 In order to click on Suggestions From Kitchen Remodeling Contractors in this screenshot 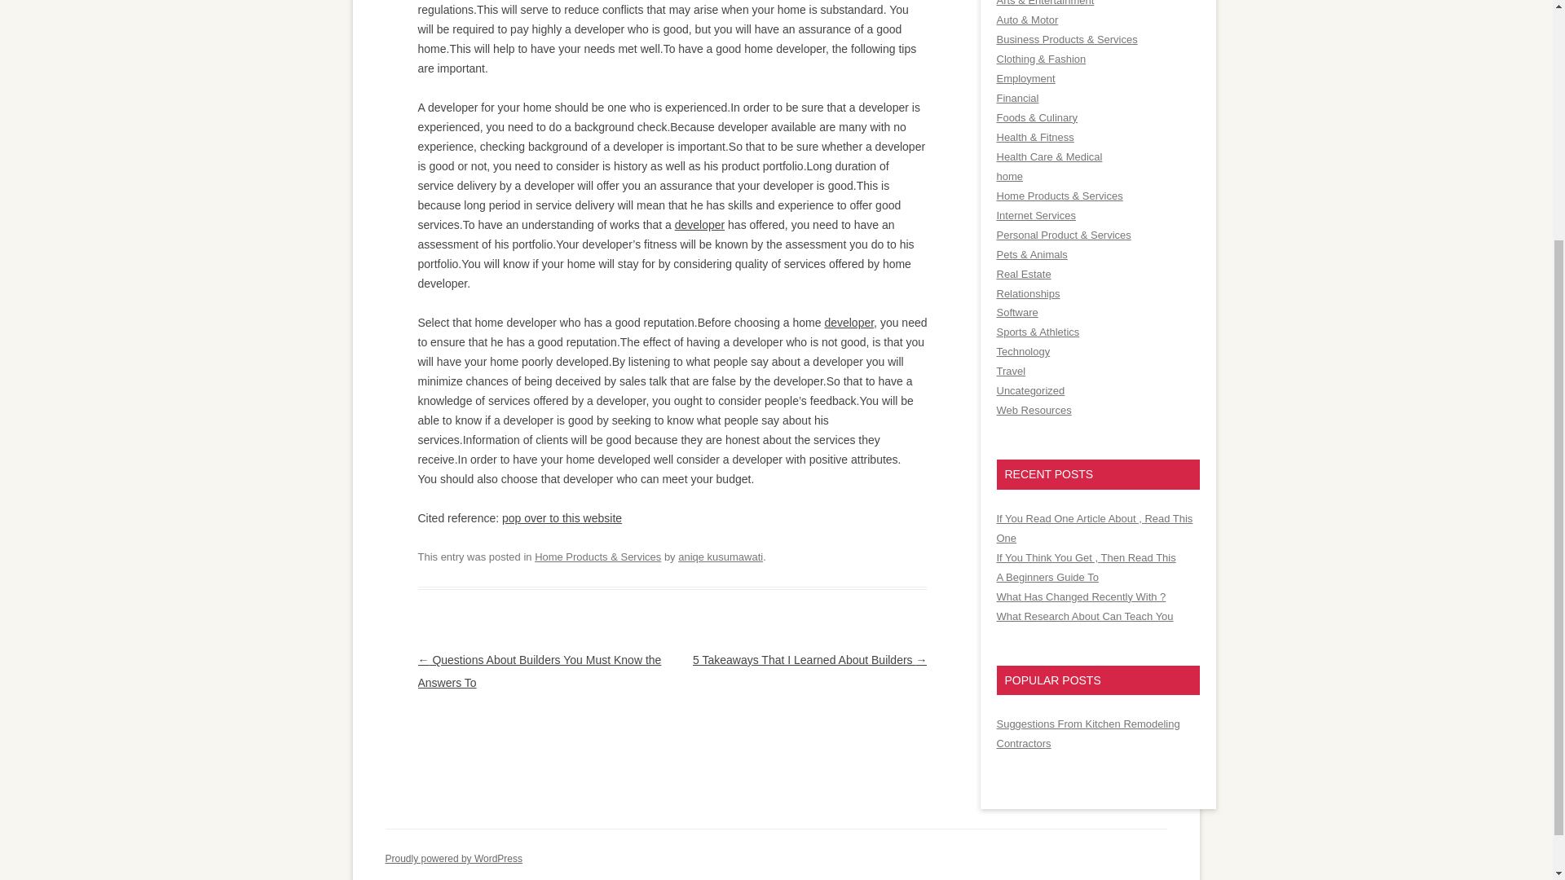, I will do `click(1087, 733)`.